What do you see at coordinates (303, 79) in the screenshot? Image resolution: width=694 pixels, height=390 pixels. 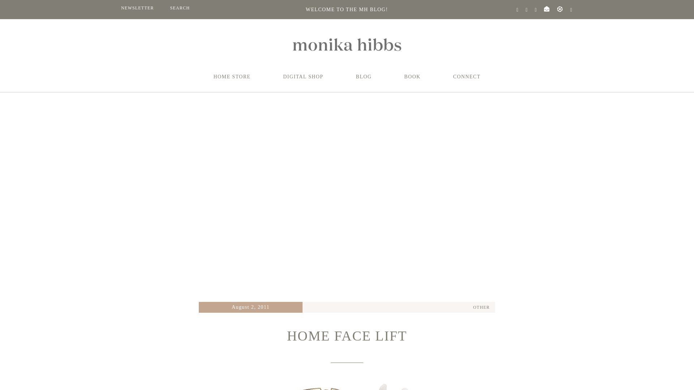 I see `DIGITAL SHOP` at bounding box center [303, 79].